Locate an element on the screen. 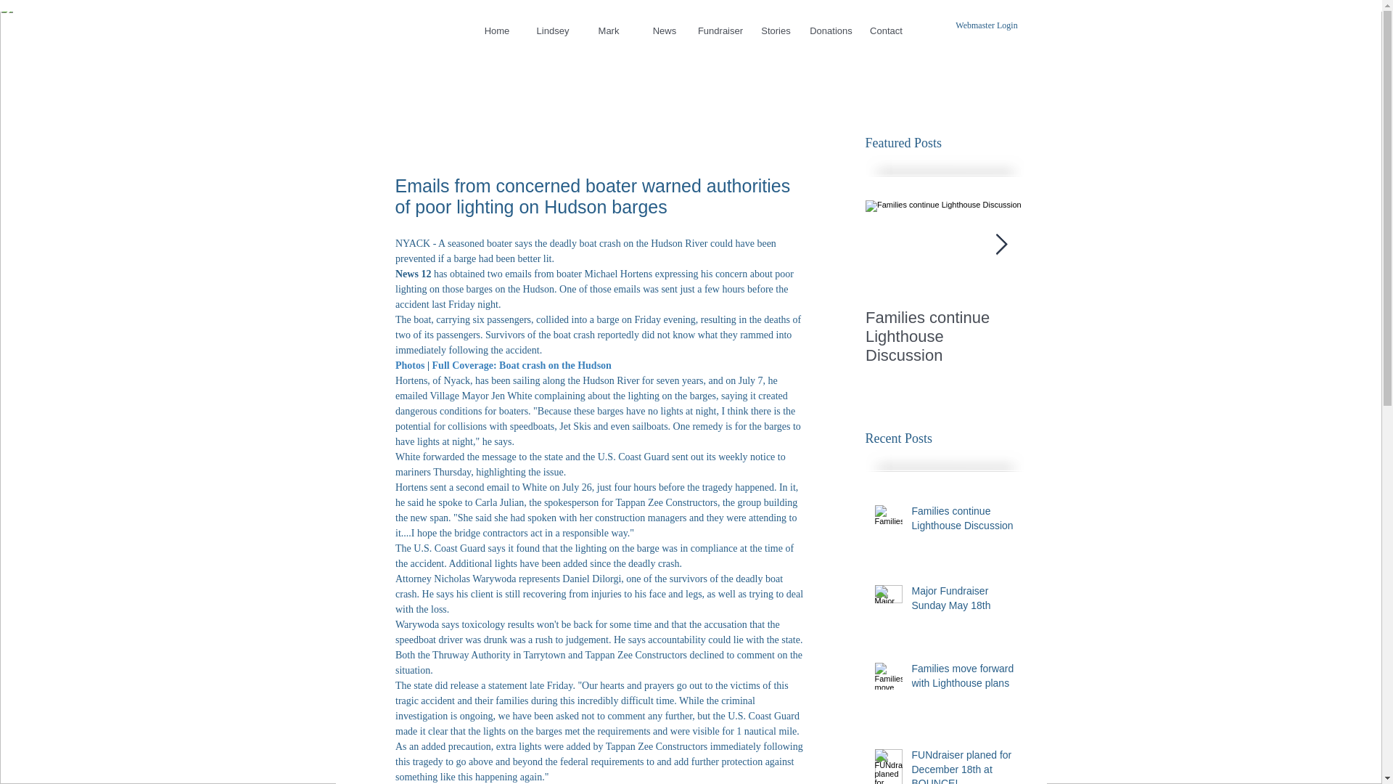  News is located at coordinates (663, 30).